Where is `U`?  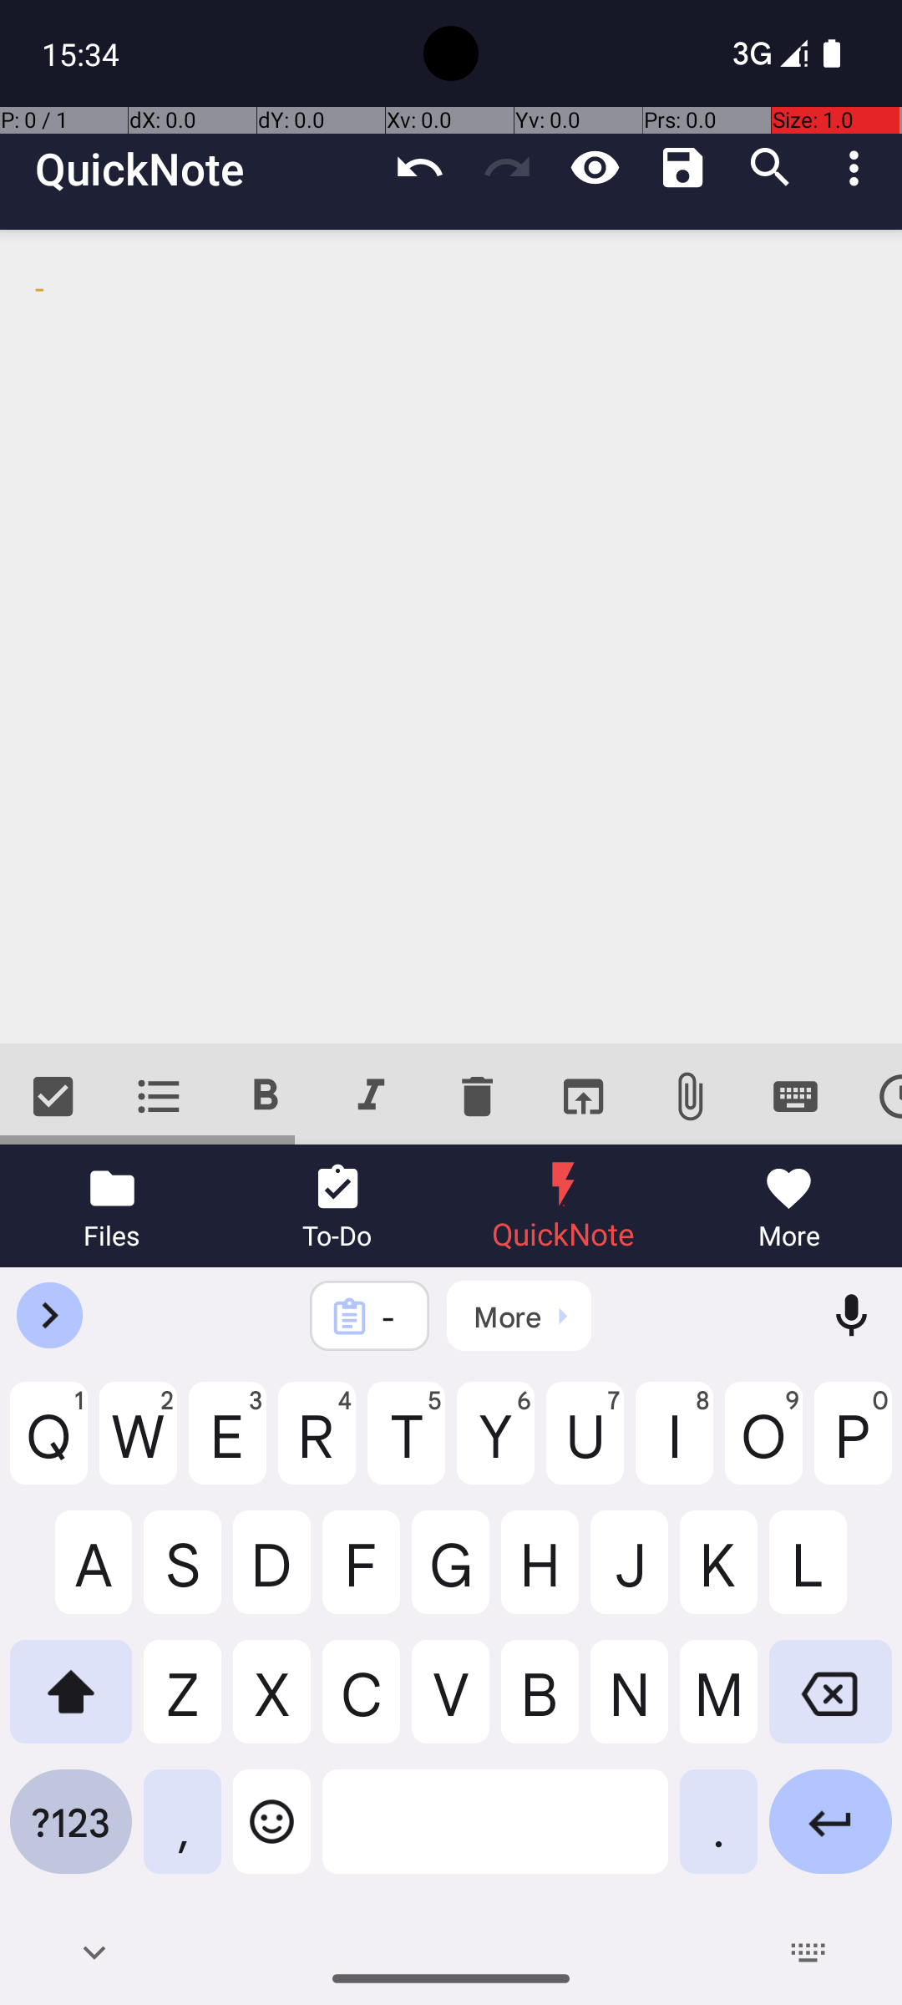
U is located at coordinates (585, 1446).